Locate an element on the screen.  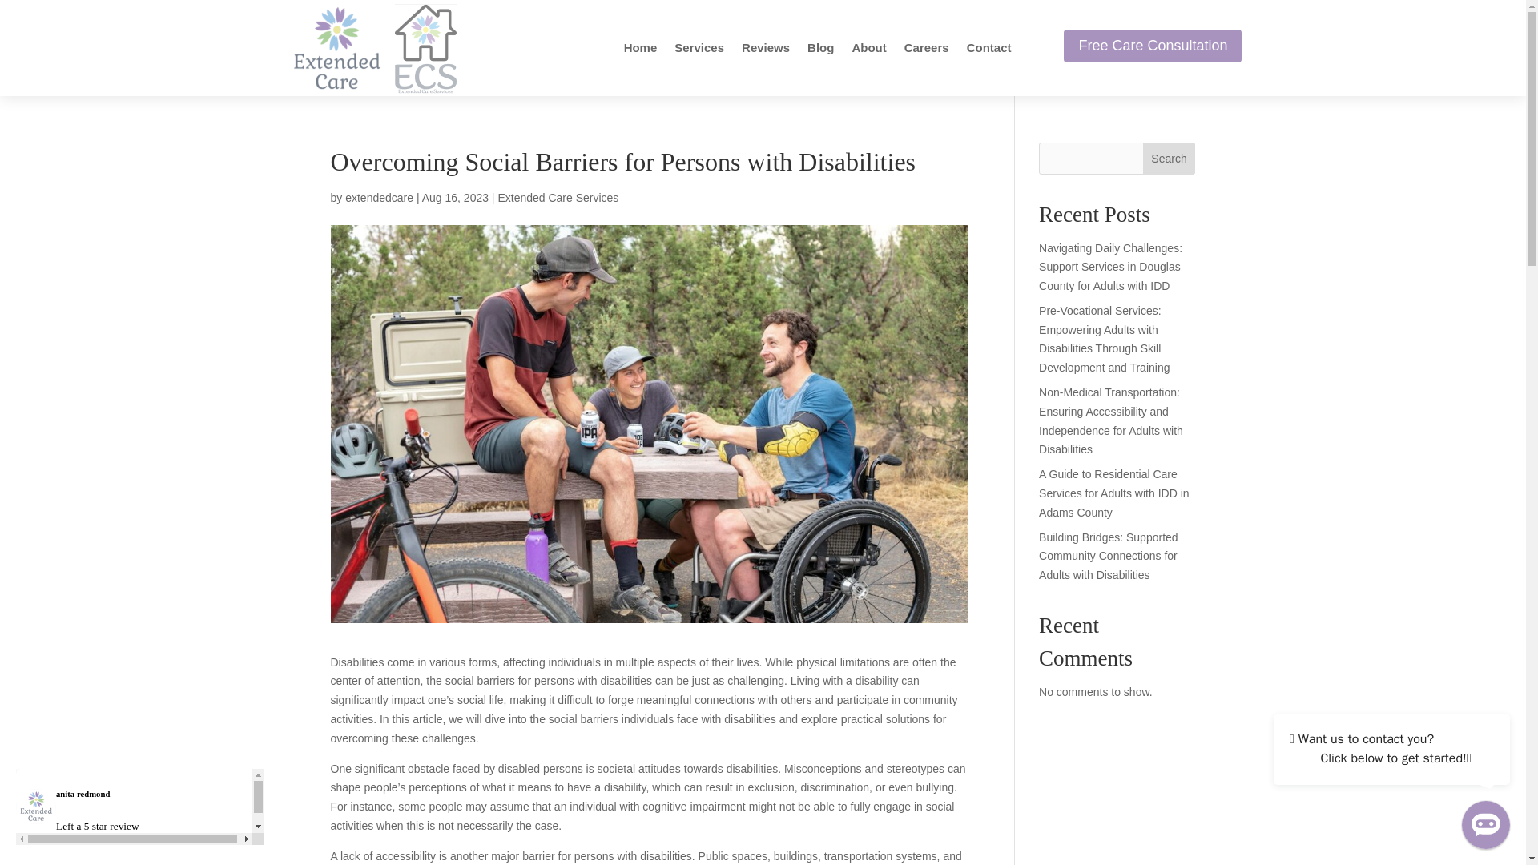
extendedcare is located at coordinates (379, 197).